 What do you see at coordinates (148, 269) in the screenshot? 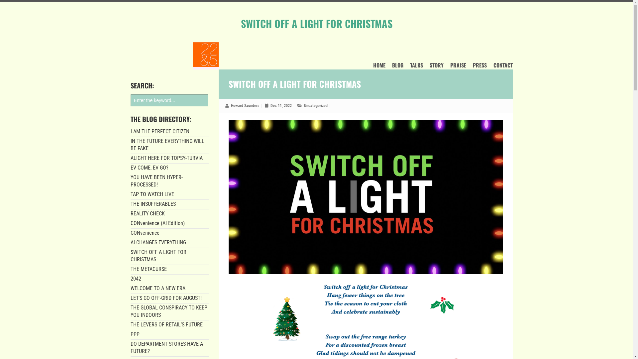
I see `THE METACURSE` at bounding box center [148, 269].